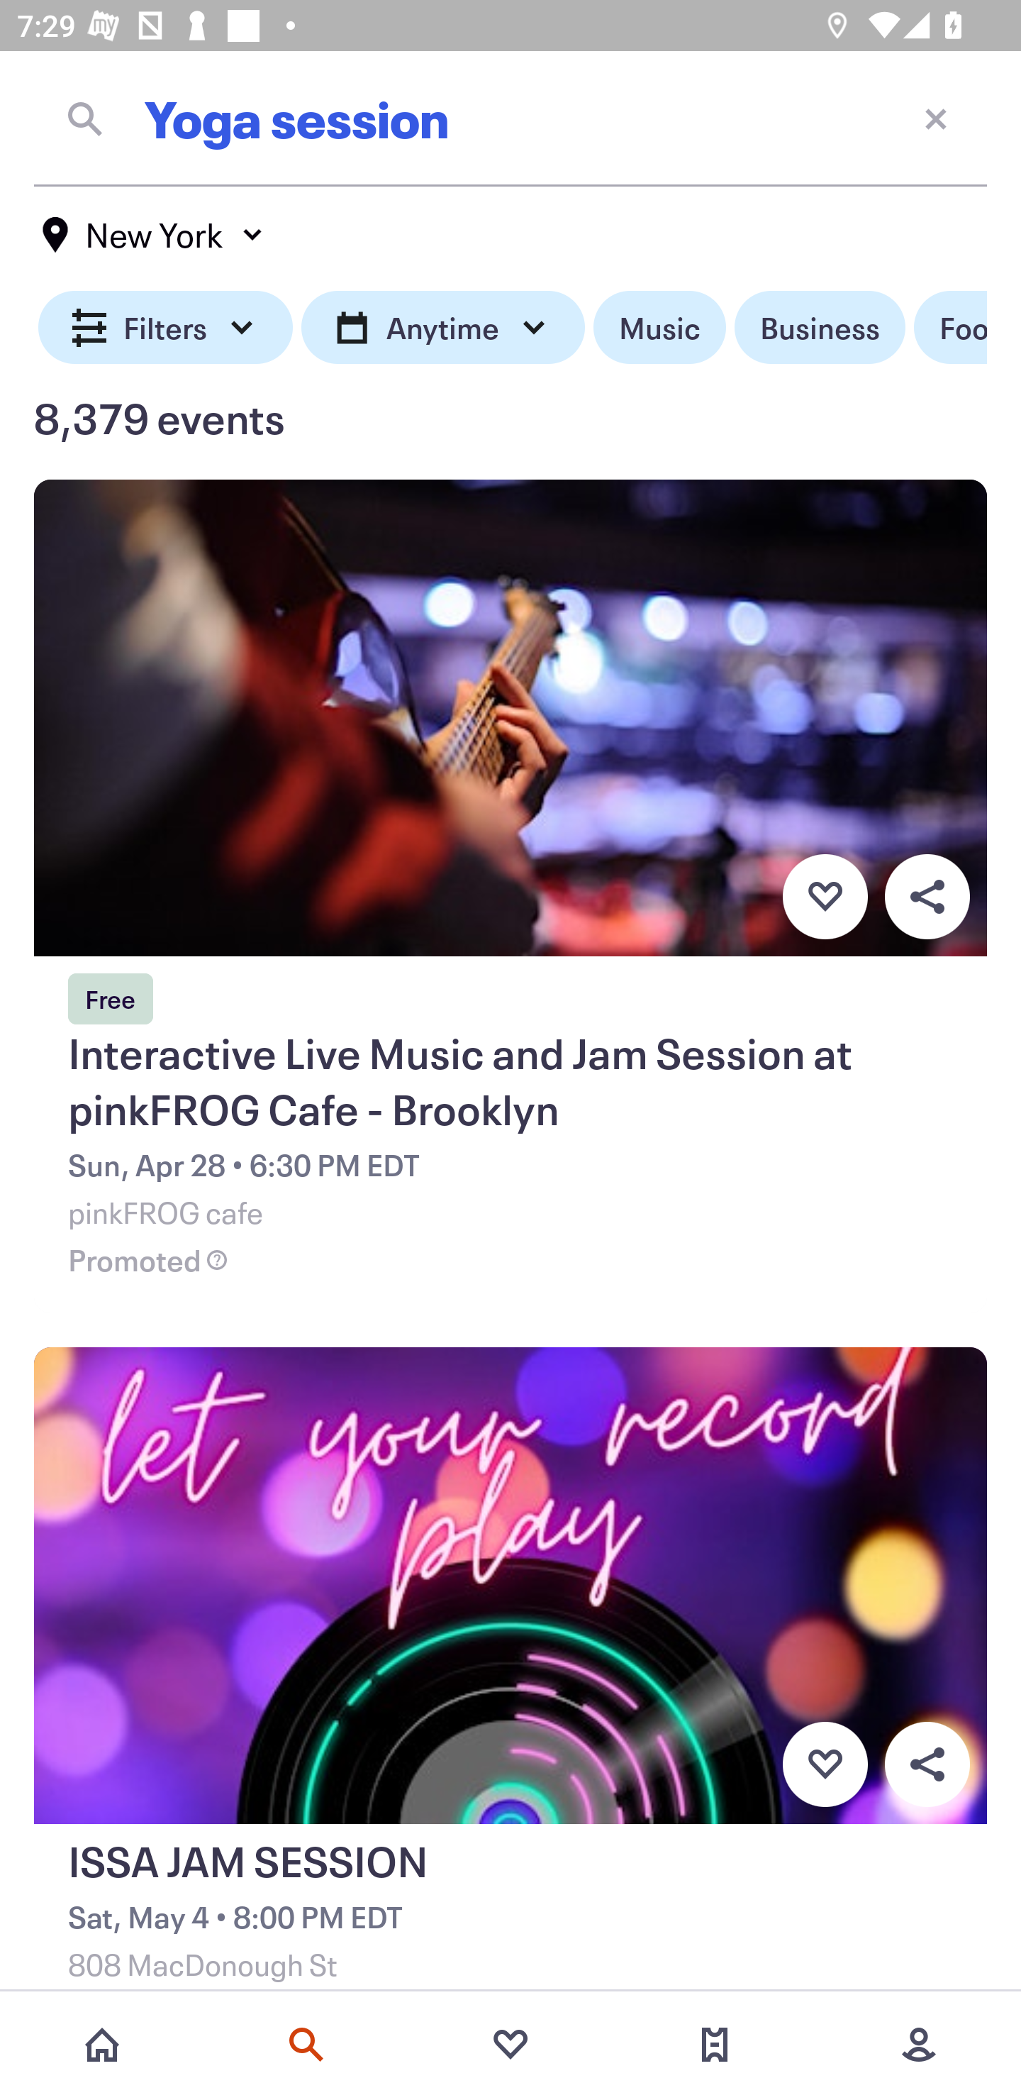 This screenshot has width=1021, height=2100. What do you see at coordinates (153, 235) in the screenshot?
I see `New York` at bounding box center [153, 235].